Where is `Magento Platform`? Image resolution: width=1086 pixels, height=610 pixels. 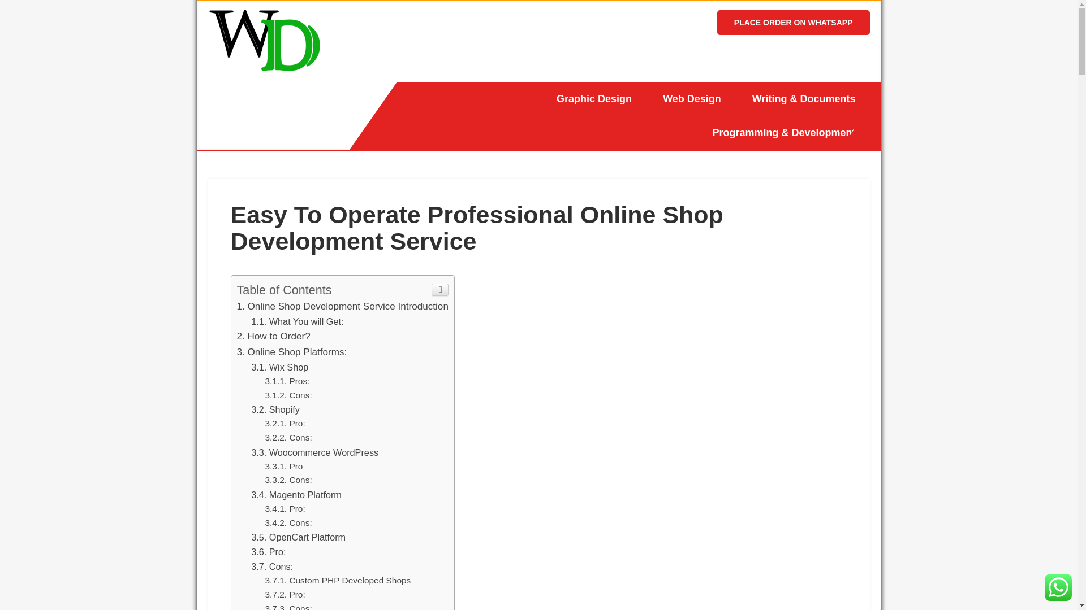 Magento Platform is located at coordinates (296, 495).